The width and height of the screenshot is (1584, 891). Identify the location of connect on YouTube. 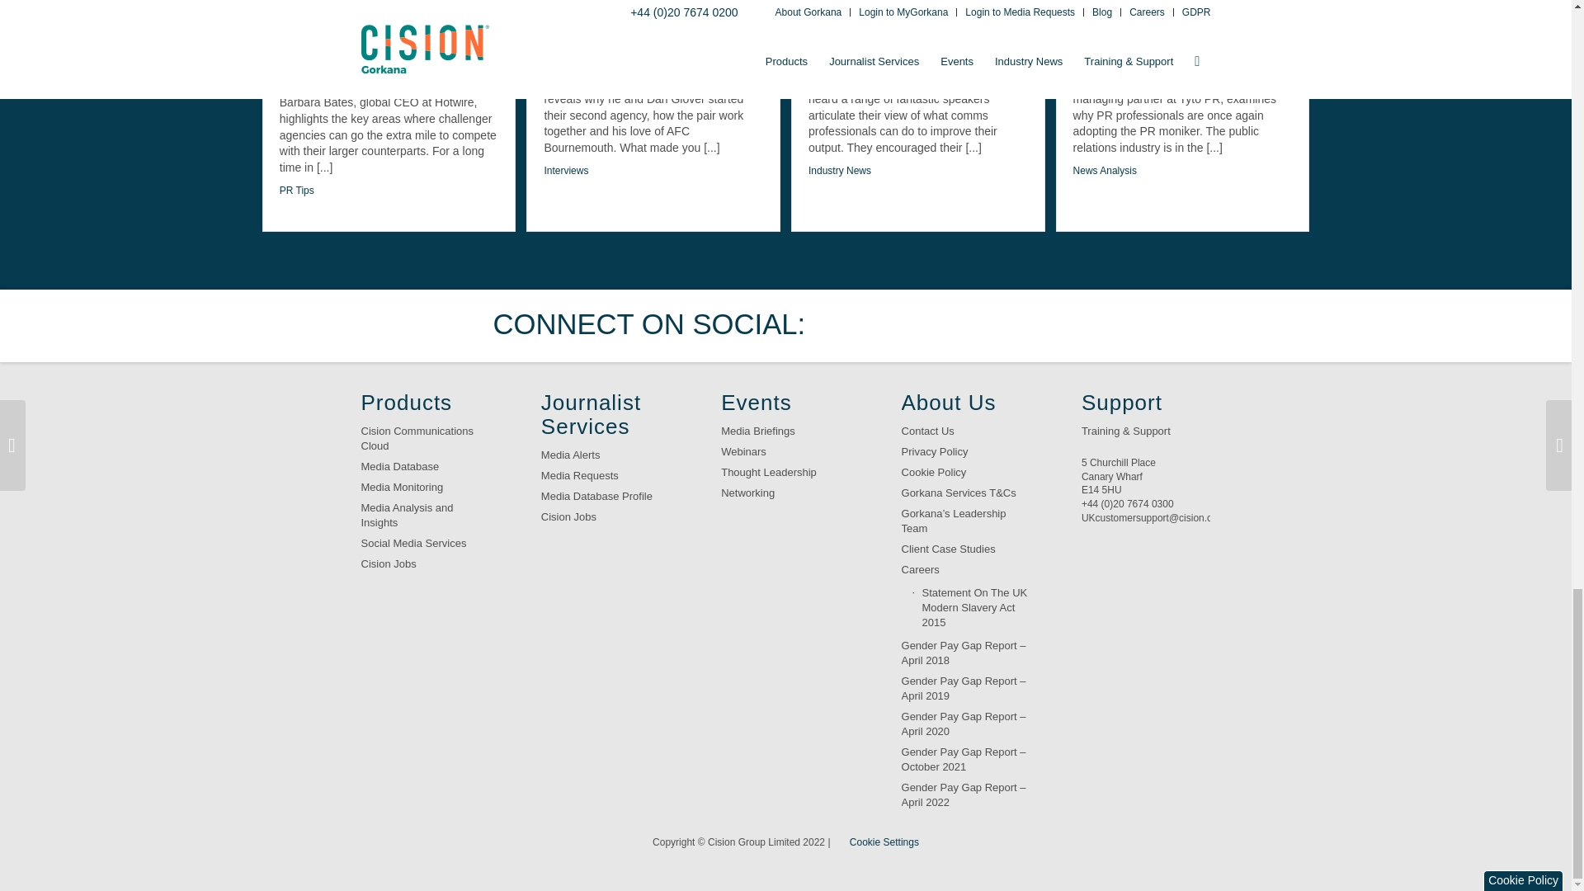
(999, 325).